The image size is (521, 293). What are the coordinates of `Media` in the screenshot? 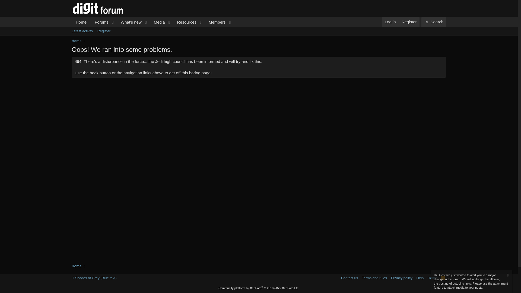 It's located at (185, 22).